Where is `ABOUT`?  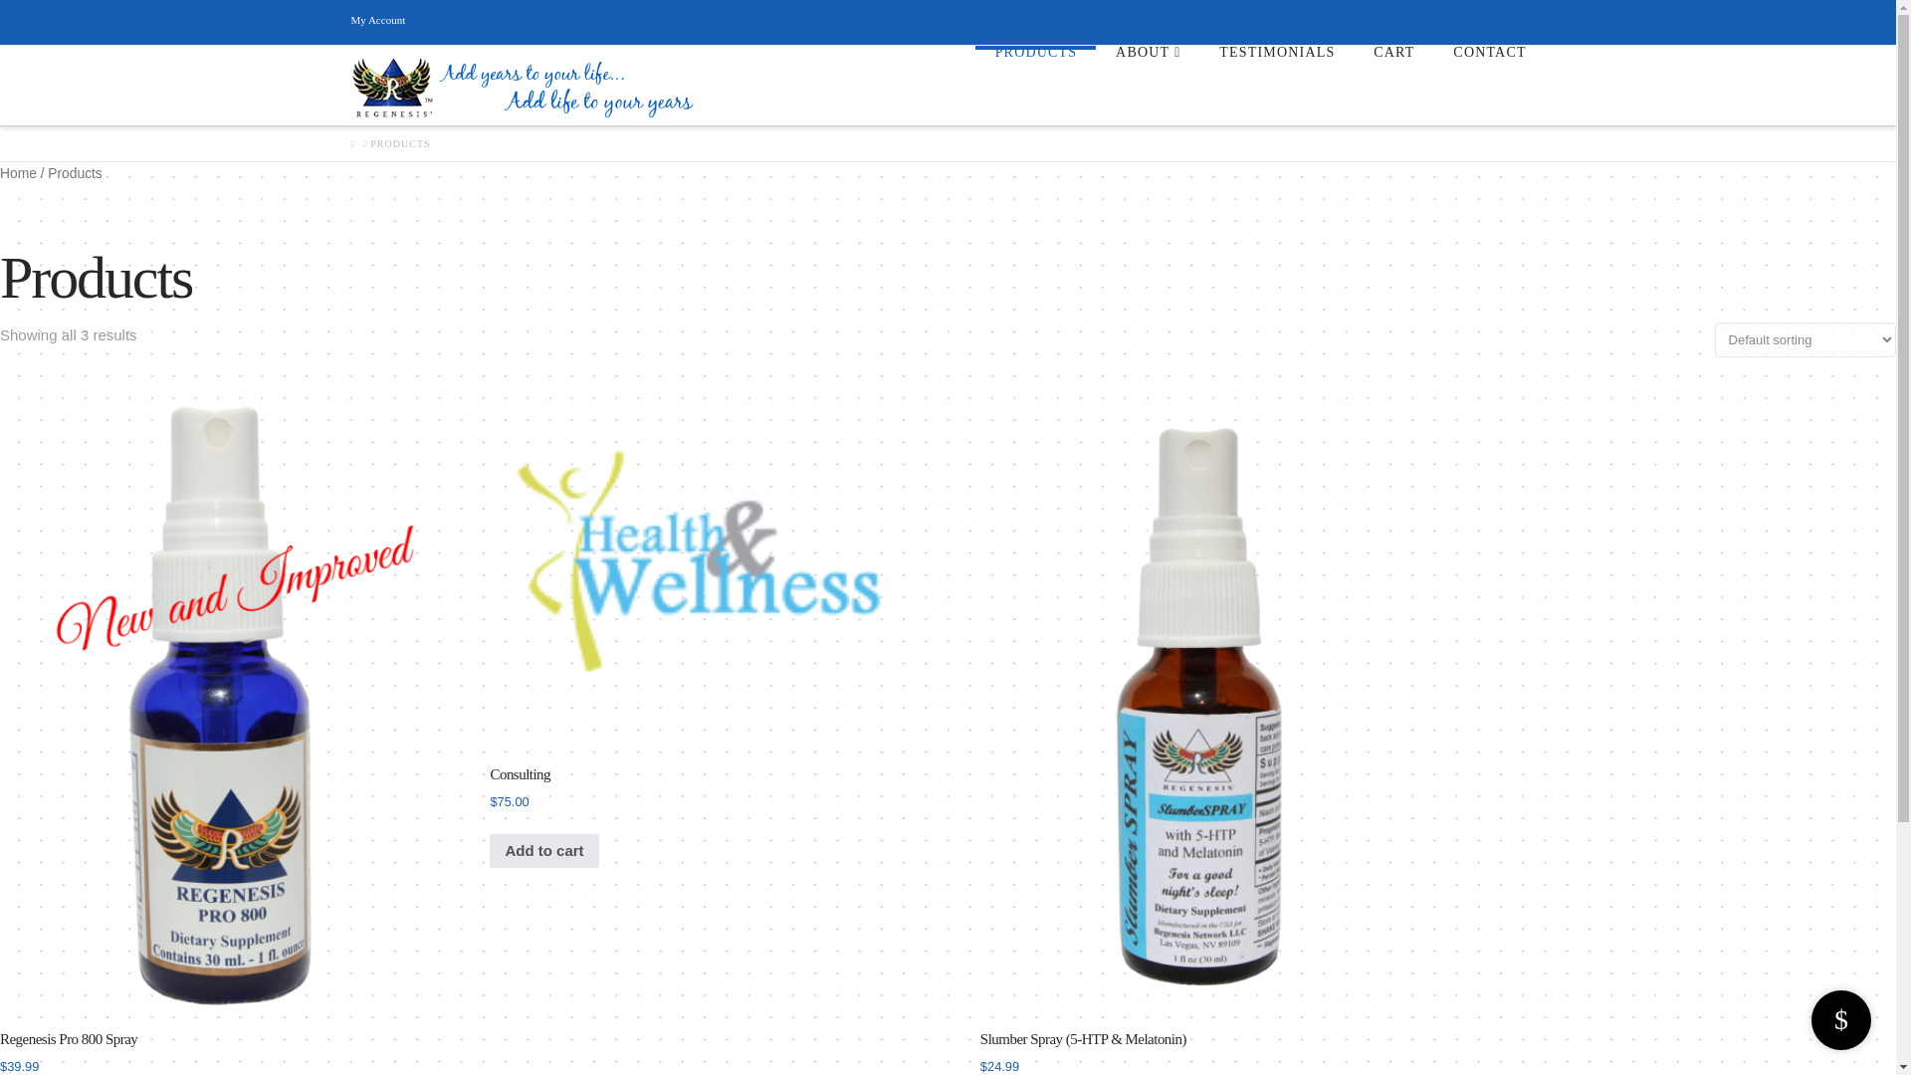 ABOUT is located at coordinates (1147, 86).